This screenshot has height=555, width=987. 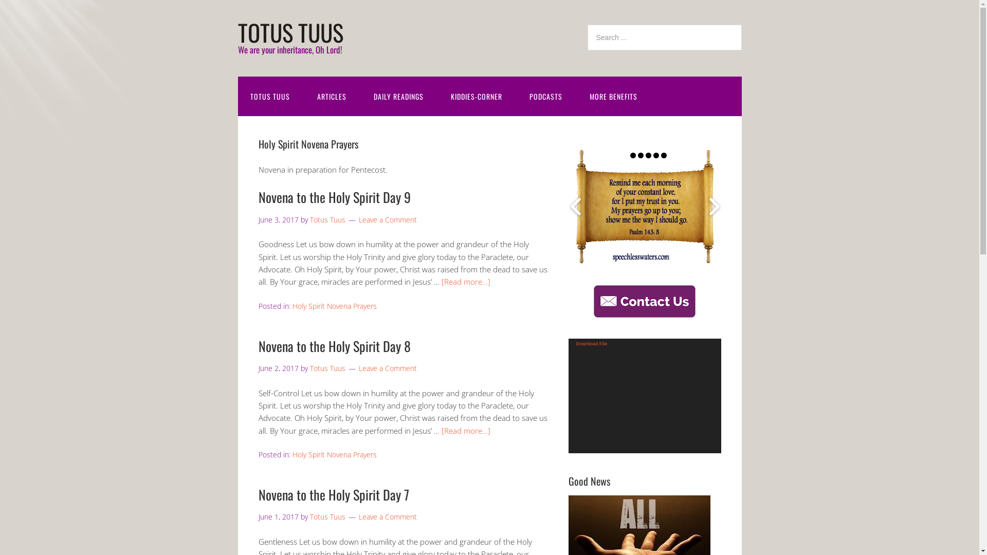 What do you see at coordinates (334, 346) in the screenshot?
I see `Novena to the Holy Spirit Day 8` at bounding box center [334, 346].